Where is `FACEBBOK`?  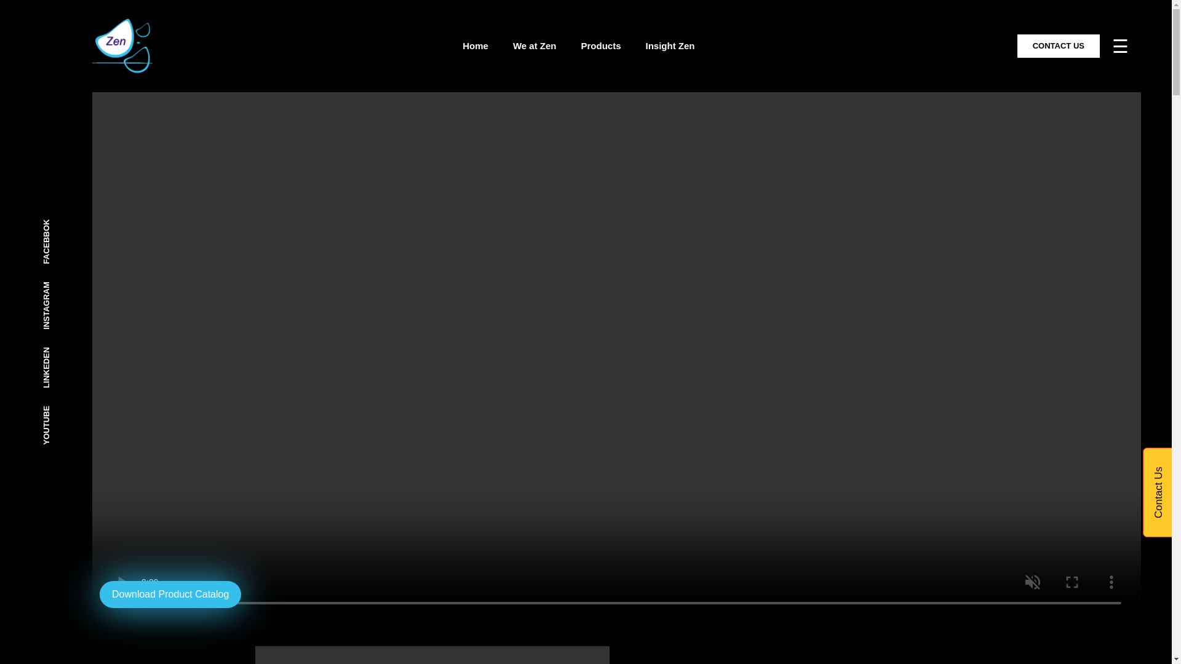
FACEBBOK is located at coordinates (66, 223).